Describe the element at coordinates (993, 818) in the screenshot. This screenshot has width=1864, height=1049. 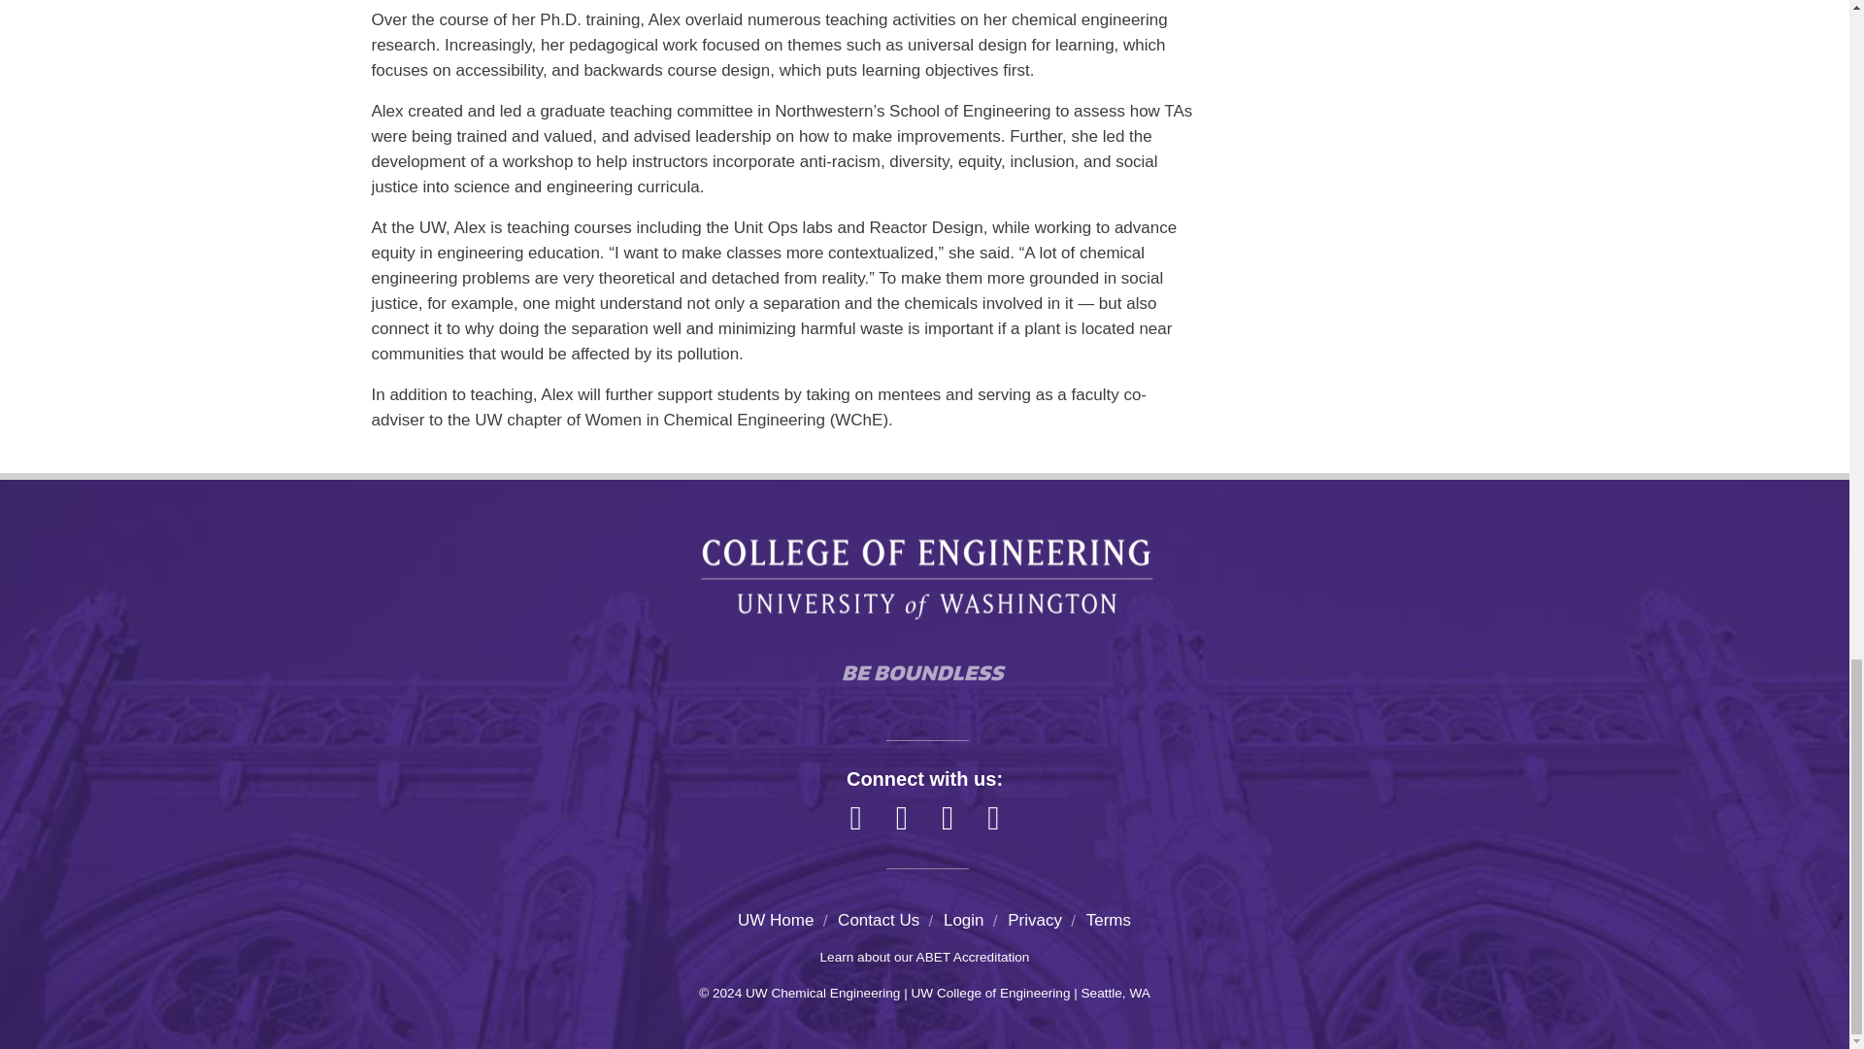
I see `youtube` at that location.